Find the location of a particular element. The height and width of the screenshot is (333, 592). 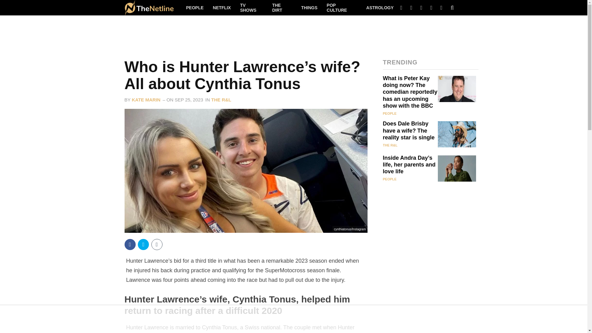

Does Dale Brisby have a wife? The reality star is single is located at coordinates (409, 131).